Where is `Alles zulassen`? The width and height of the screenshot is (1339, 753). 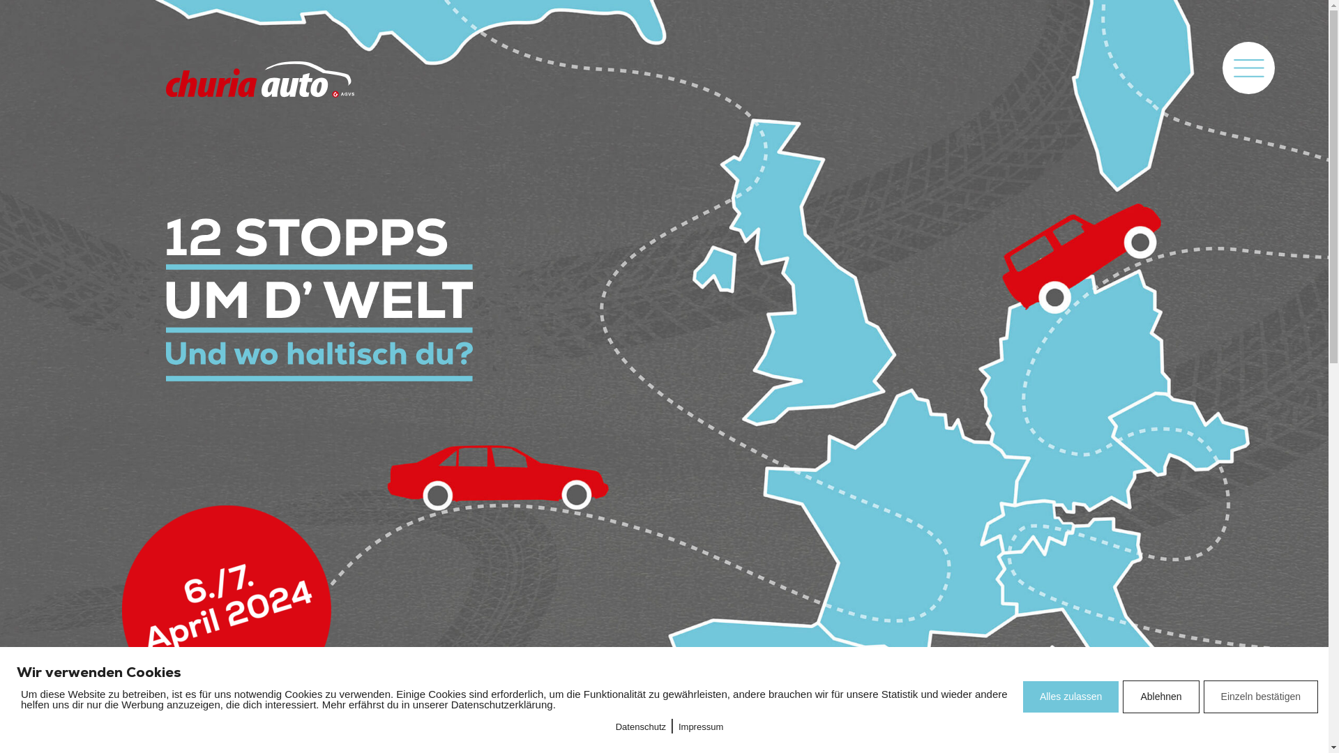 Alles zulassen is located at coordinates (1071, 697).